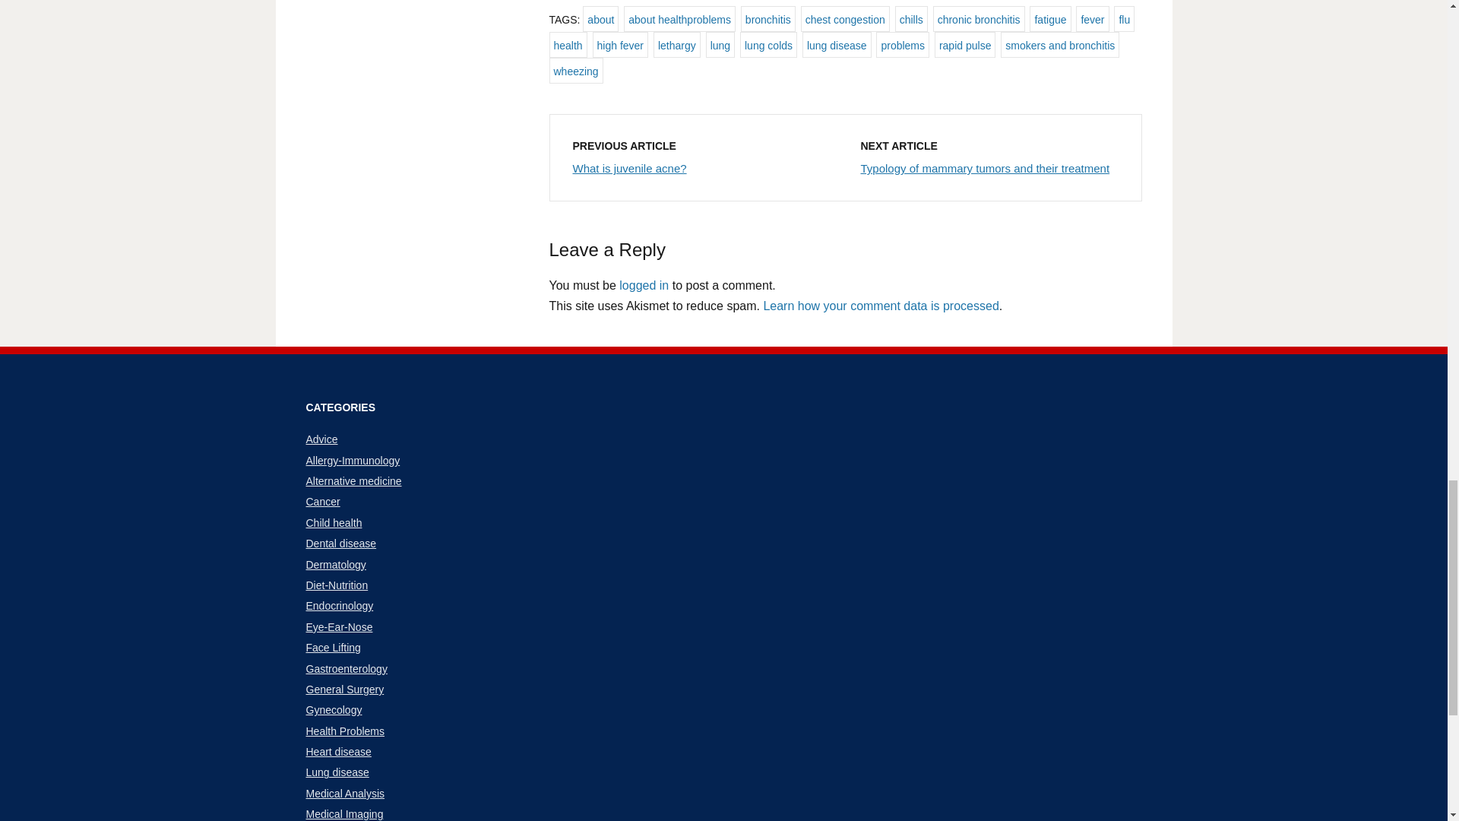 This screenshot has height=821, width=1459. What do you see at coordinates (567, 44) in the screenshot?
I see `health` at bounding box center [567, 44].